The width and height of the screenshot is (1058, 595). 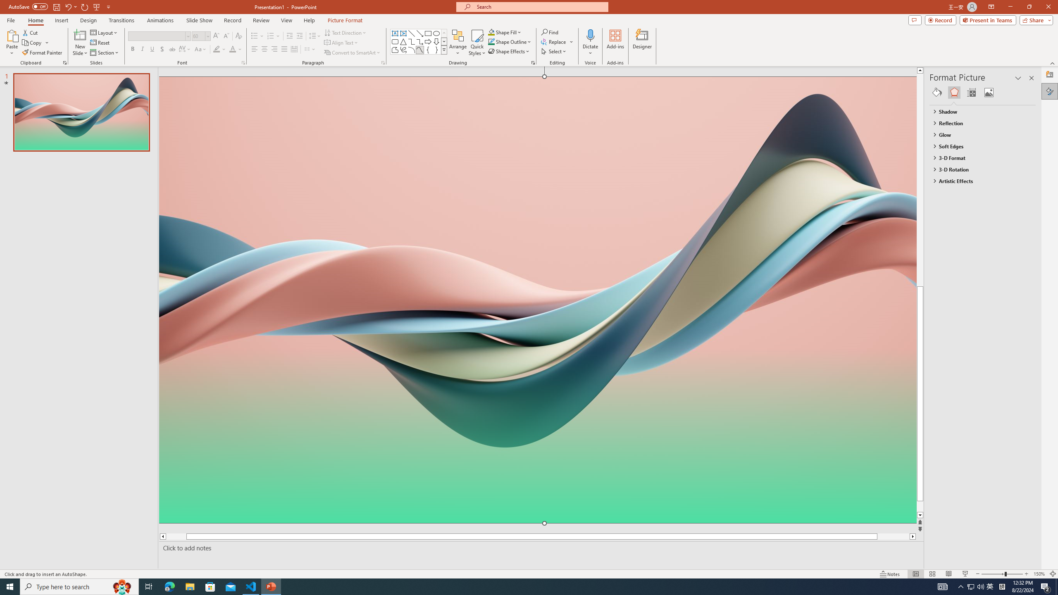 What do you see at coordinates (537, 421) in the screenshot?
I see `Decorative Locked` at bounding box center [537, 421].